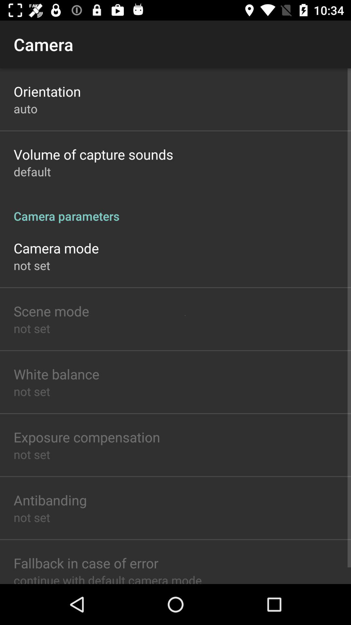  What do you see at coordinates (87, 437) in the screenshot?
I see `turn off icon above not set` at bounding box center [87, 437].